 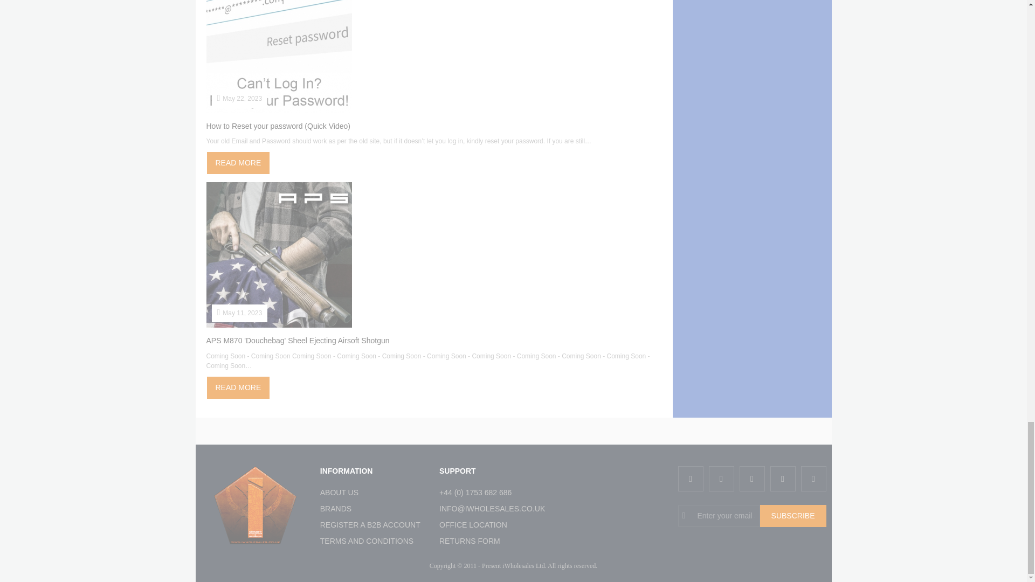 I want to click on Subscribe, so click(x=792, y=516).